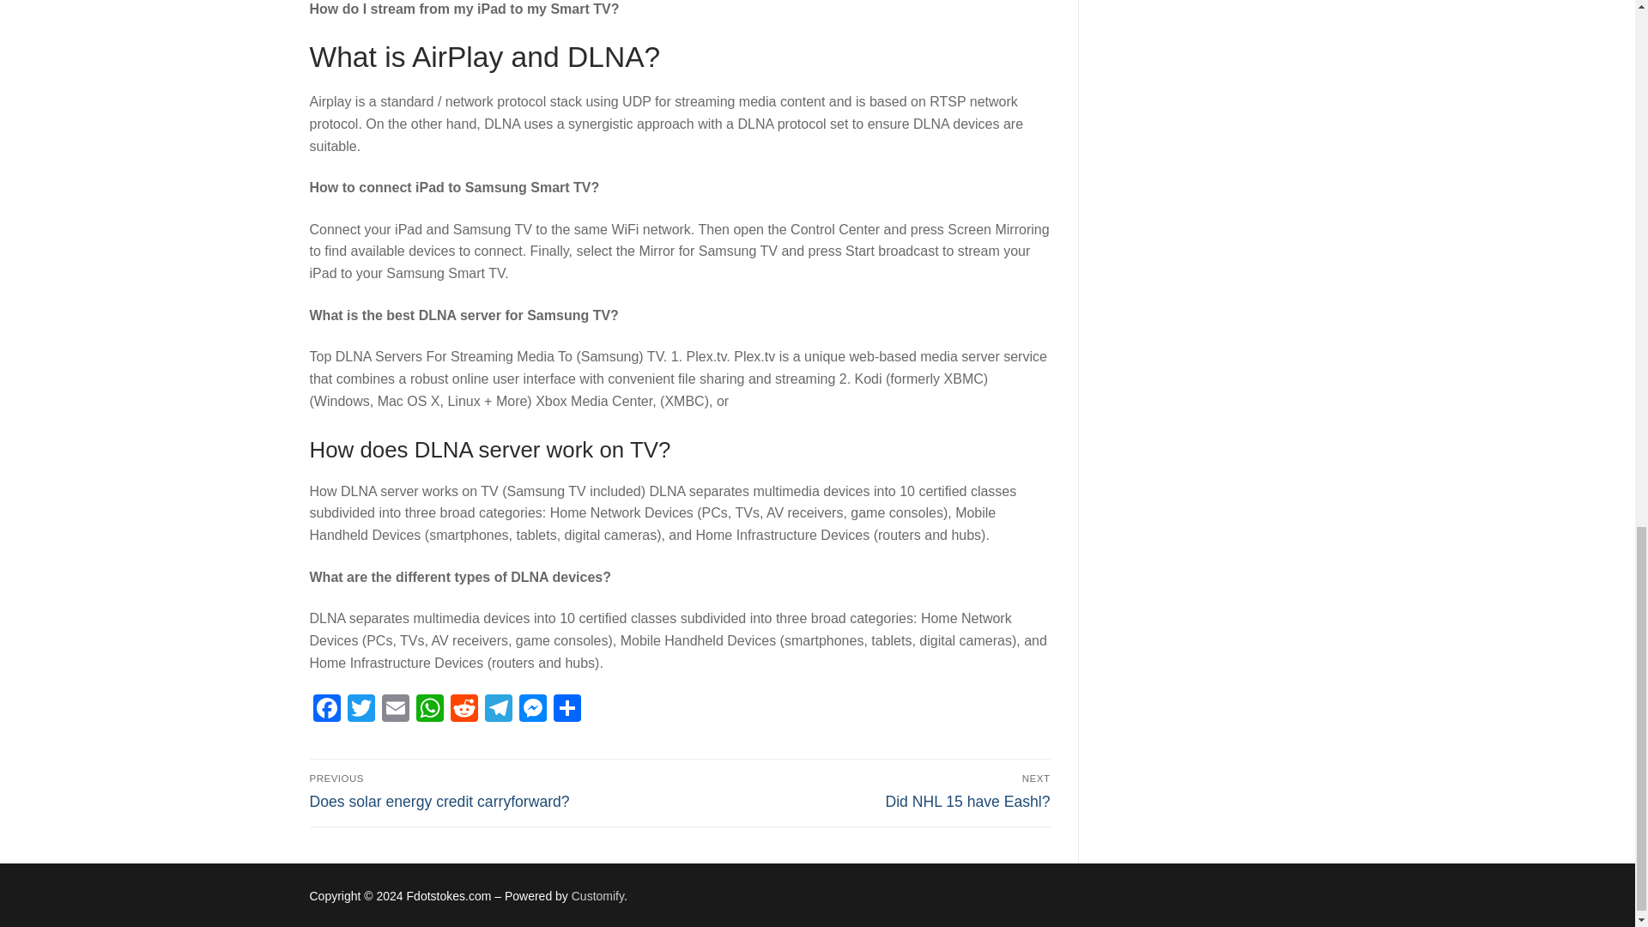 This screenshot has width=1648, height=927. What do you see at coordinates (531, 709) in the screenshot?
I see `Messenger` at bounding box center [531, 709].